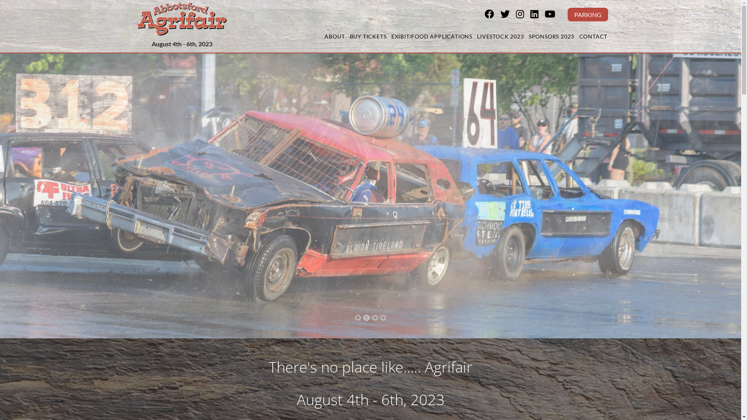 This screenshot has width=747, height=420. I want to click on Abbotsford Agrifair @ Twitter, so click(508, 15).